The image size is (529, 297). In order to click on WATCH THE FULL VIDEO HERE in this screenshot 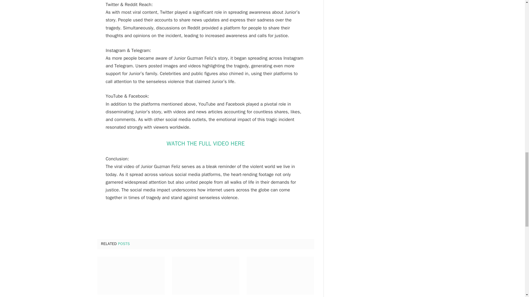, I will do `click(206, 143)`.